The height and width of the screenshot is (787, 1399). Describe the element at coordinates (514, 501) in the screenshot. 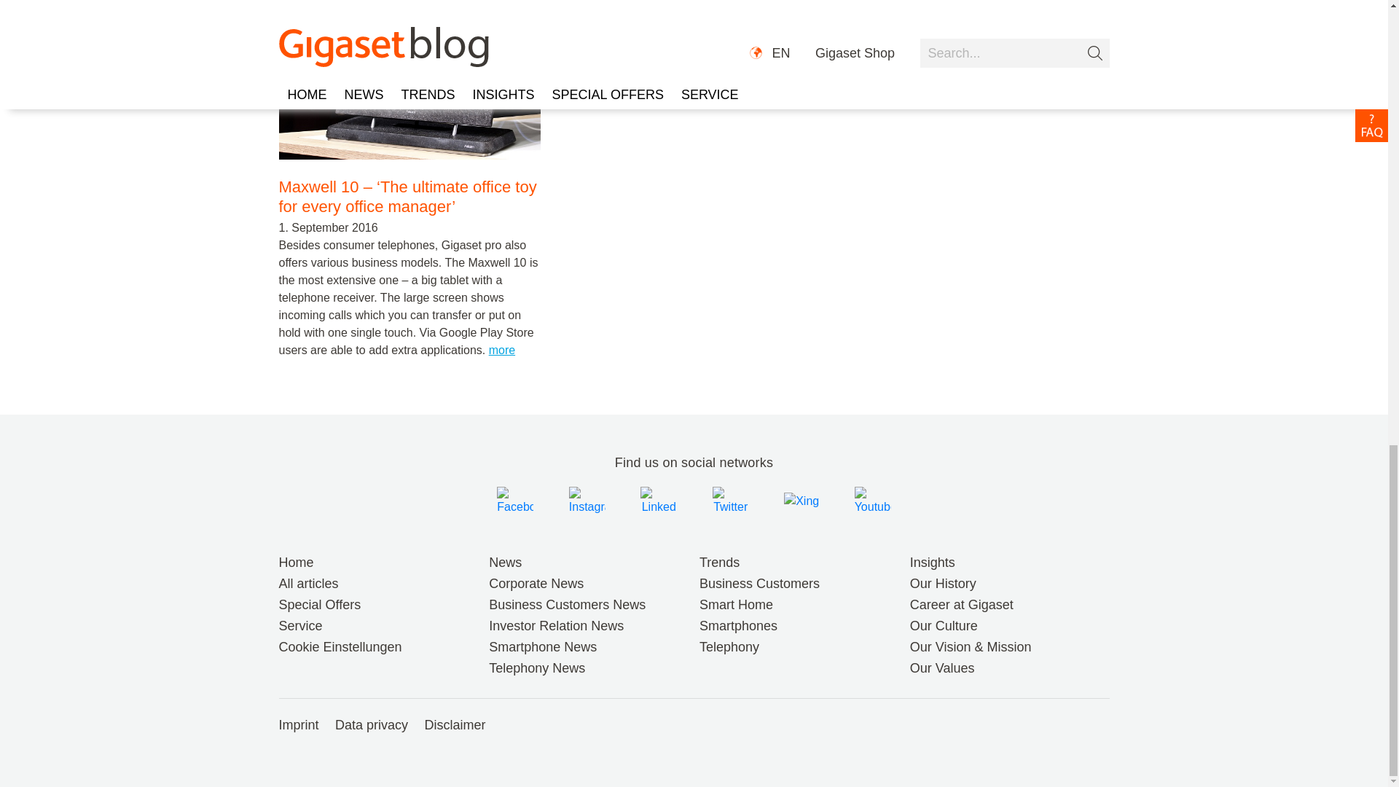

I see `Facebook` at that location.